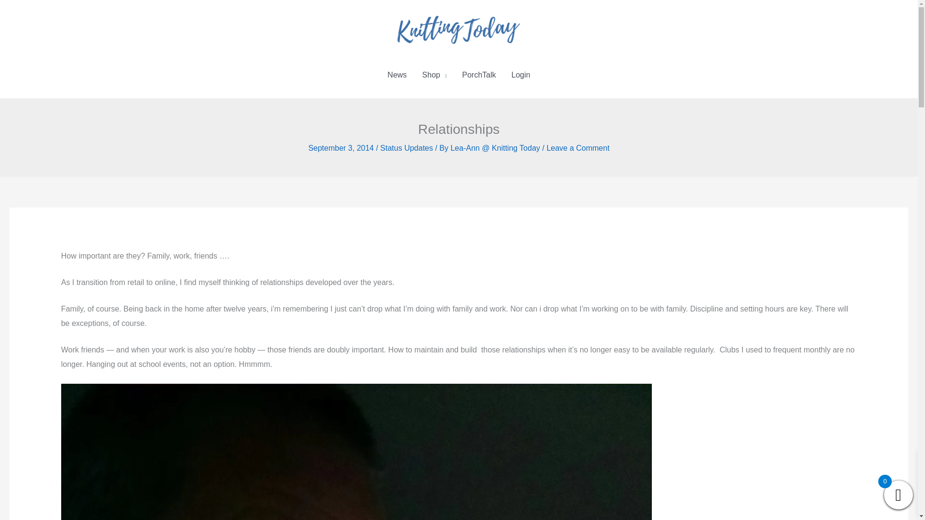 This screenshot has height=520, width=925. Describe the element at coordinates (478, 75) in the screenshot. I see `PorchTalk` at that location.